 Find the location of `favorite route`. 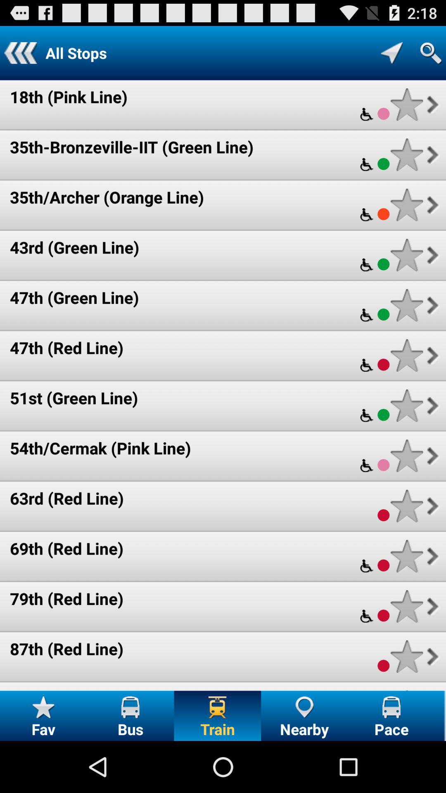

favorite route is located at coordinates (406, 355).